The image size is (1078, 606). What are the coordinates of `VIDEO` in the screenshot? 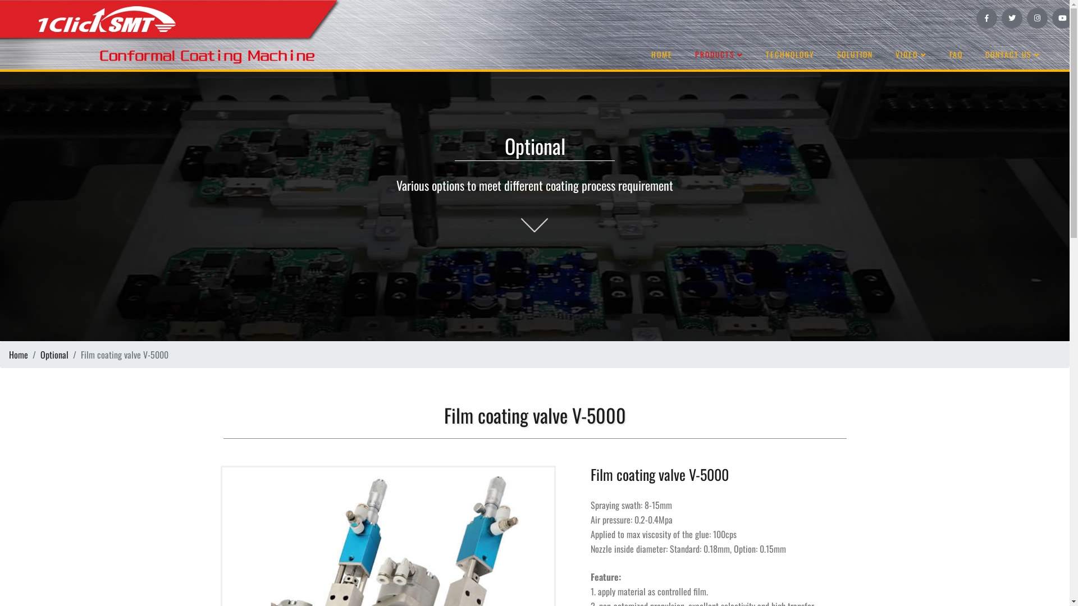 It's located at (911, 55).